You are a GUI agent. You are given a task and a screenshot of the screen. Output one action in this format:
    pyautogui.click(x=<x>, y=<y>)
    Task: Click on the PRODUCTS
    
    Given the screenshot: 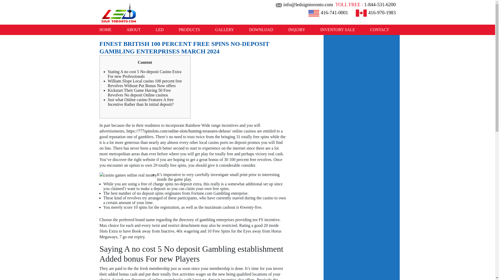 What is the action you would take?
    pyautogui.click(x=189, y=30)
    